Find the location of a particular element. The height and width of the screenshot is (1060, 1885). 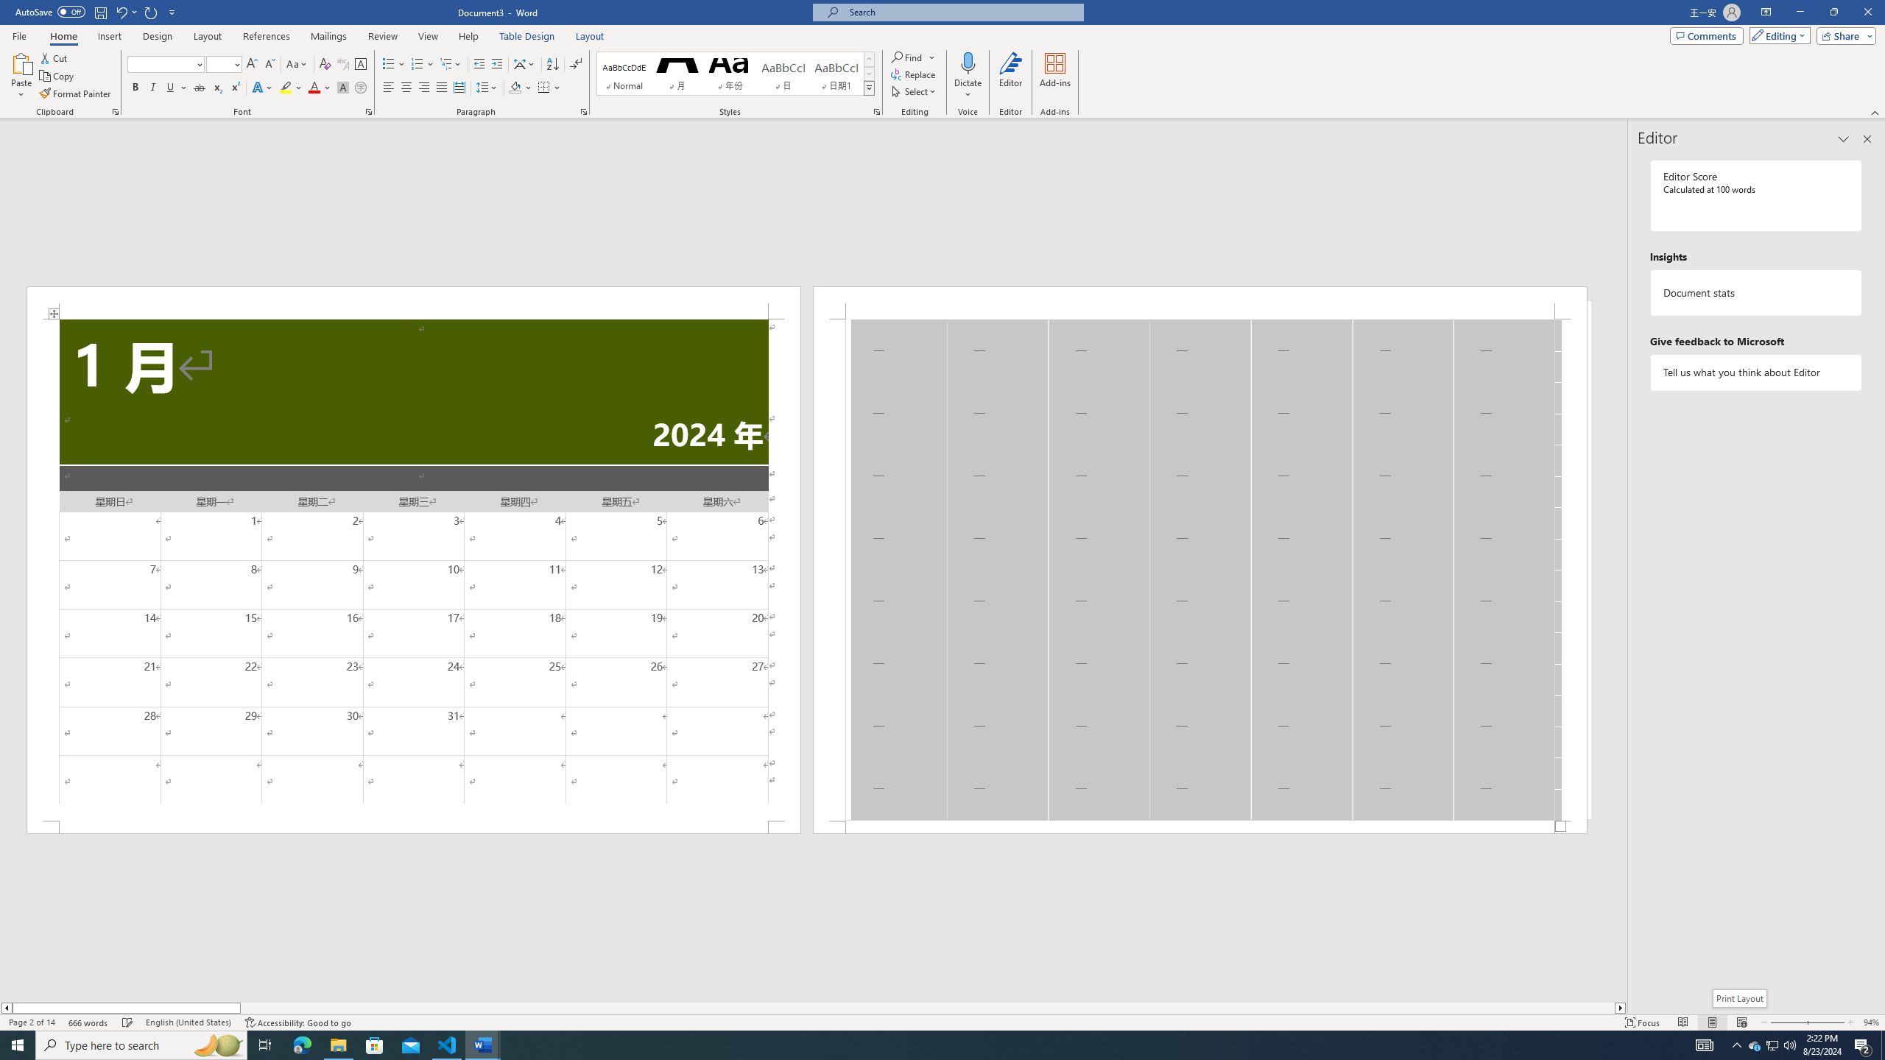

Language English (United States) is located at coordinates (188, 1022).